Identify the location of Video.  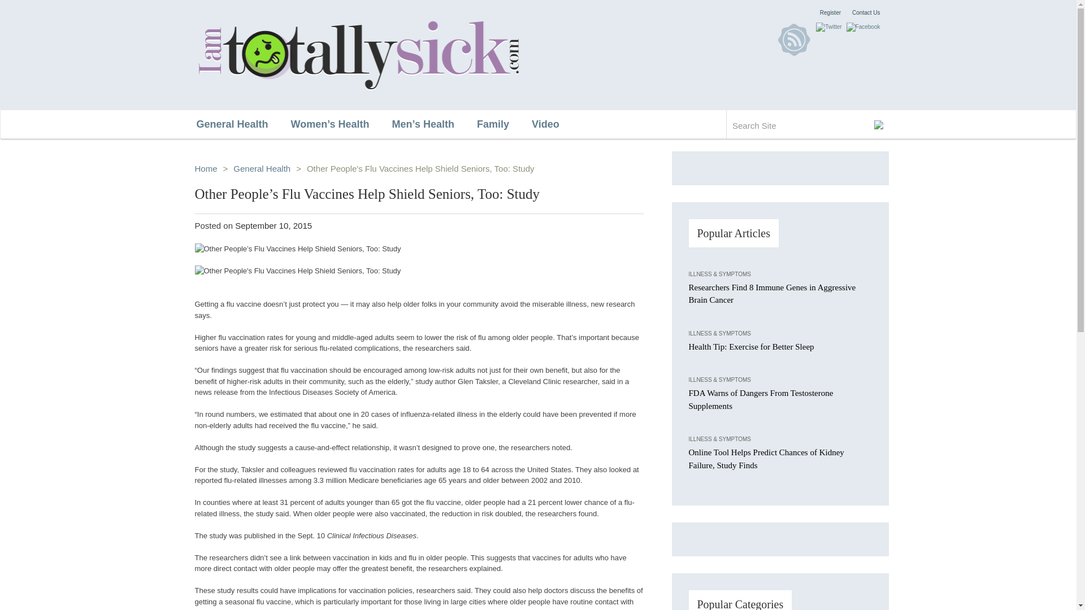
(556, 124).